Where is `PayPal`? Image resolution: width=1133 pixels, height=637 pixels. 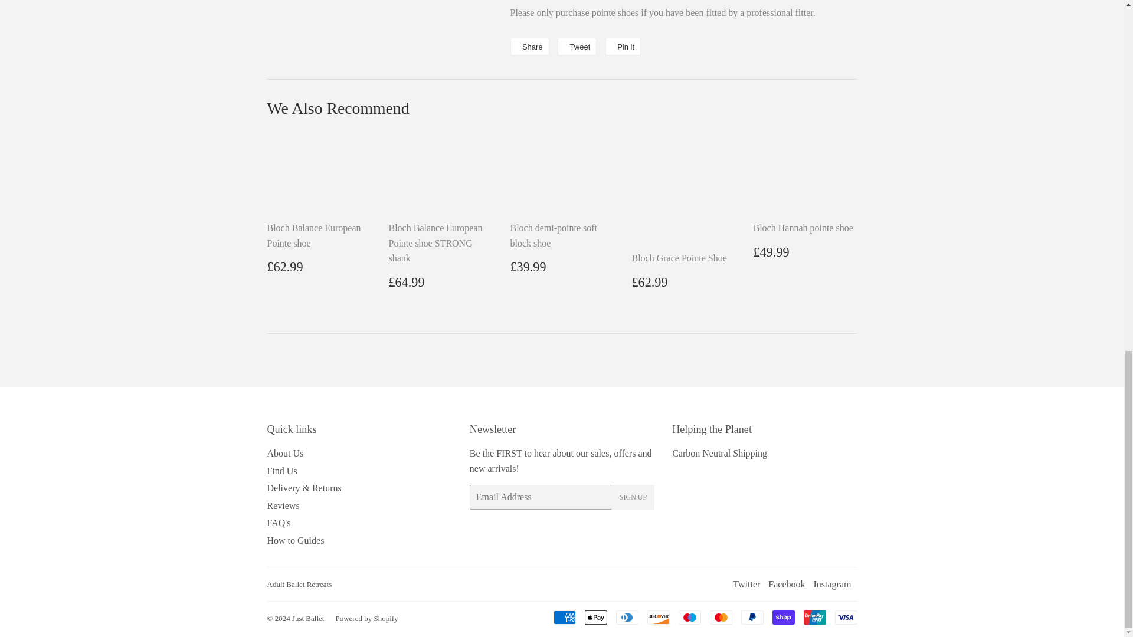
PayPal is located at coordinates (752, 617).